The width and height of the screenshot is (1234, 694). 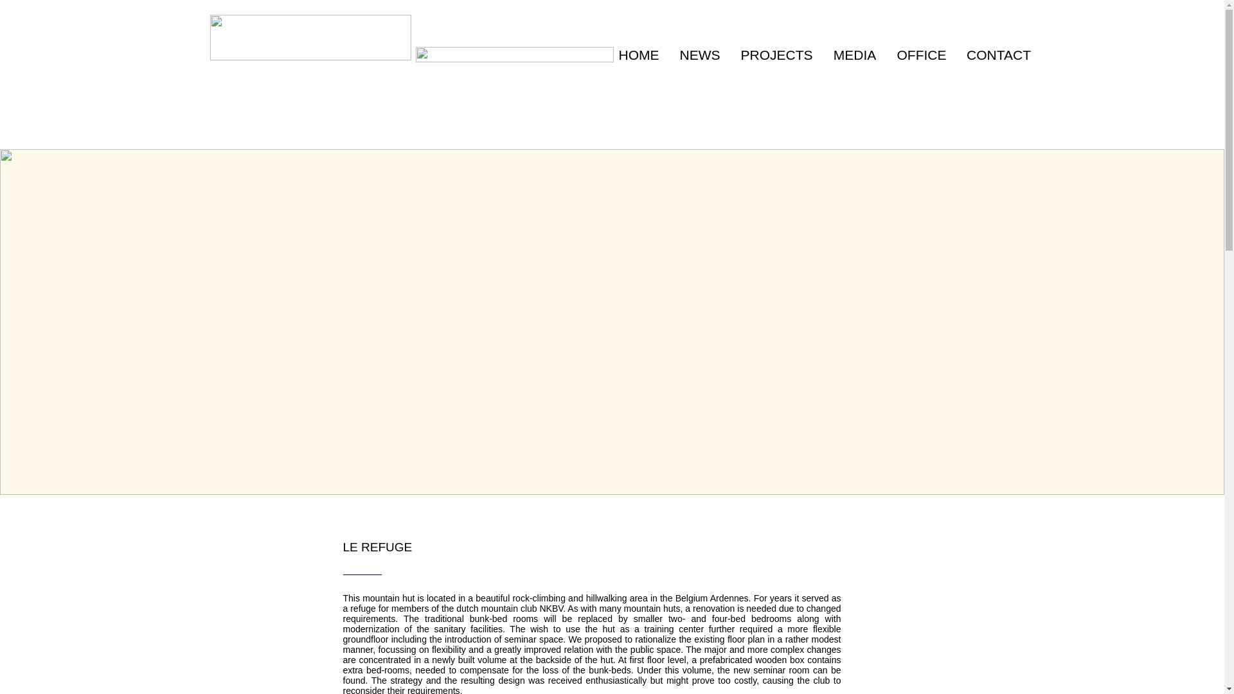 What do you see at coordinates (998, 55) in the screenshot?
I see `CONTACT` at bounding box center [998, 55].